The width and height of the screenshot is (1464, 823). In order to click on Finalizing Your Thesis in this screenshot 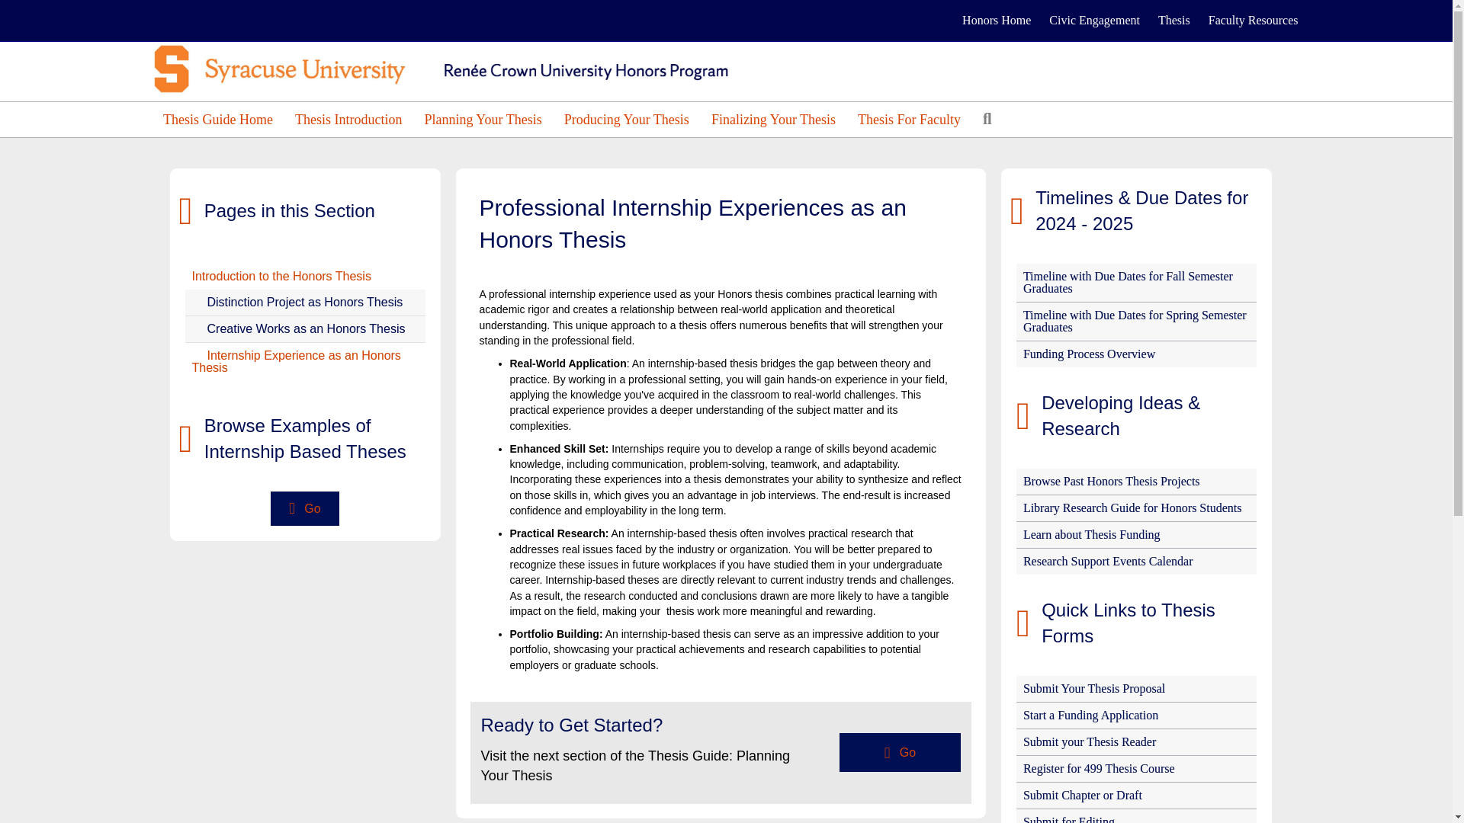, I will do `click(773, 119)`.